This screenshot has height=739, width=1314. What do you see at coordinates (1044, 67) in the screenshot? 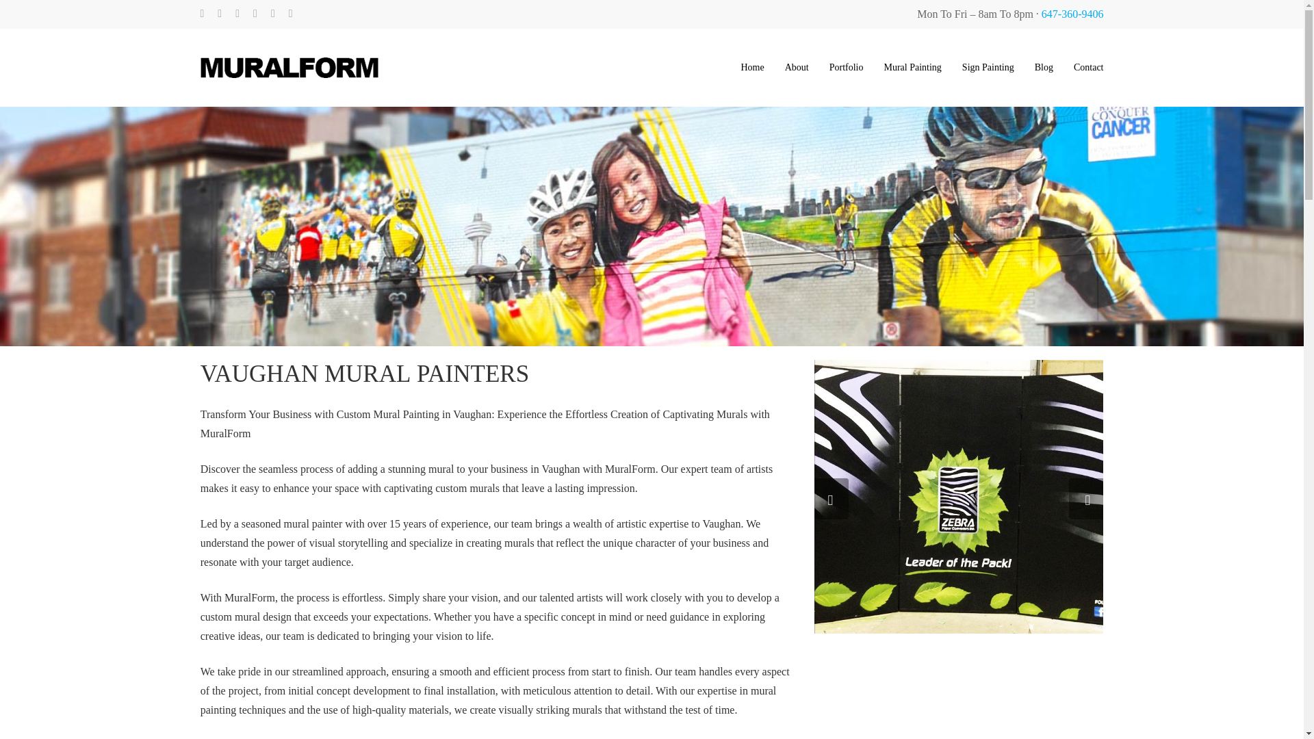
I see `Blog` at bounding box center [1044, 67].